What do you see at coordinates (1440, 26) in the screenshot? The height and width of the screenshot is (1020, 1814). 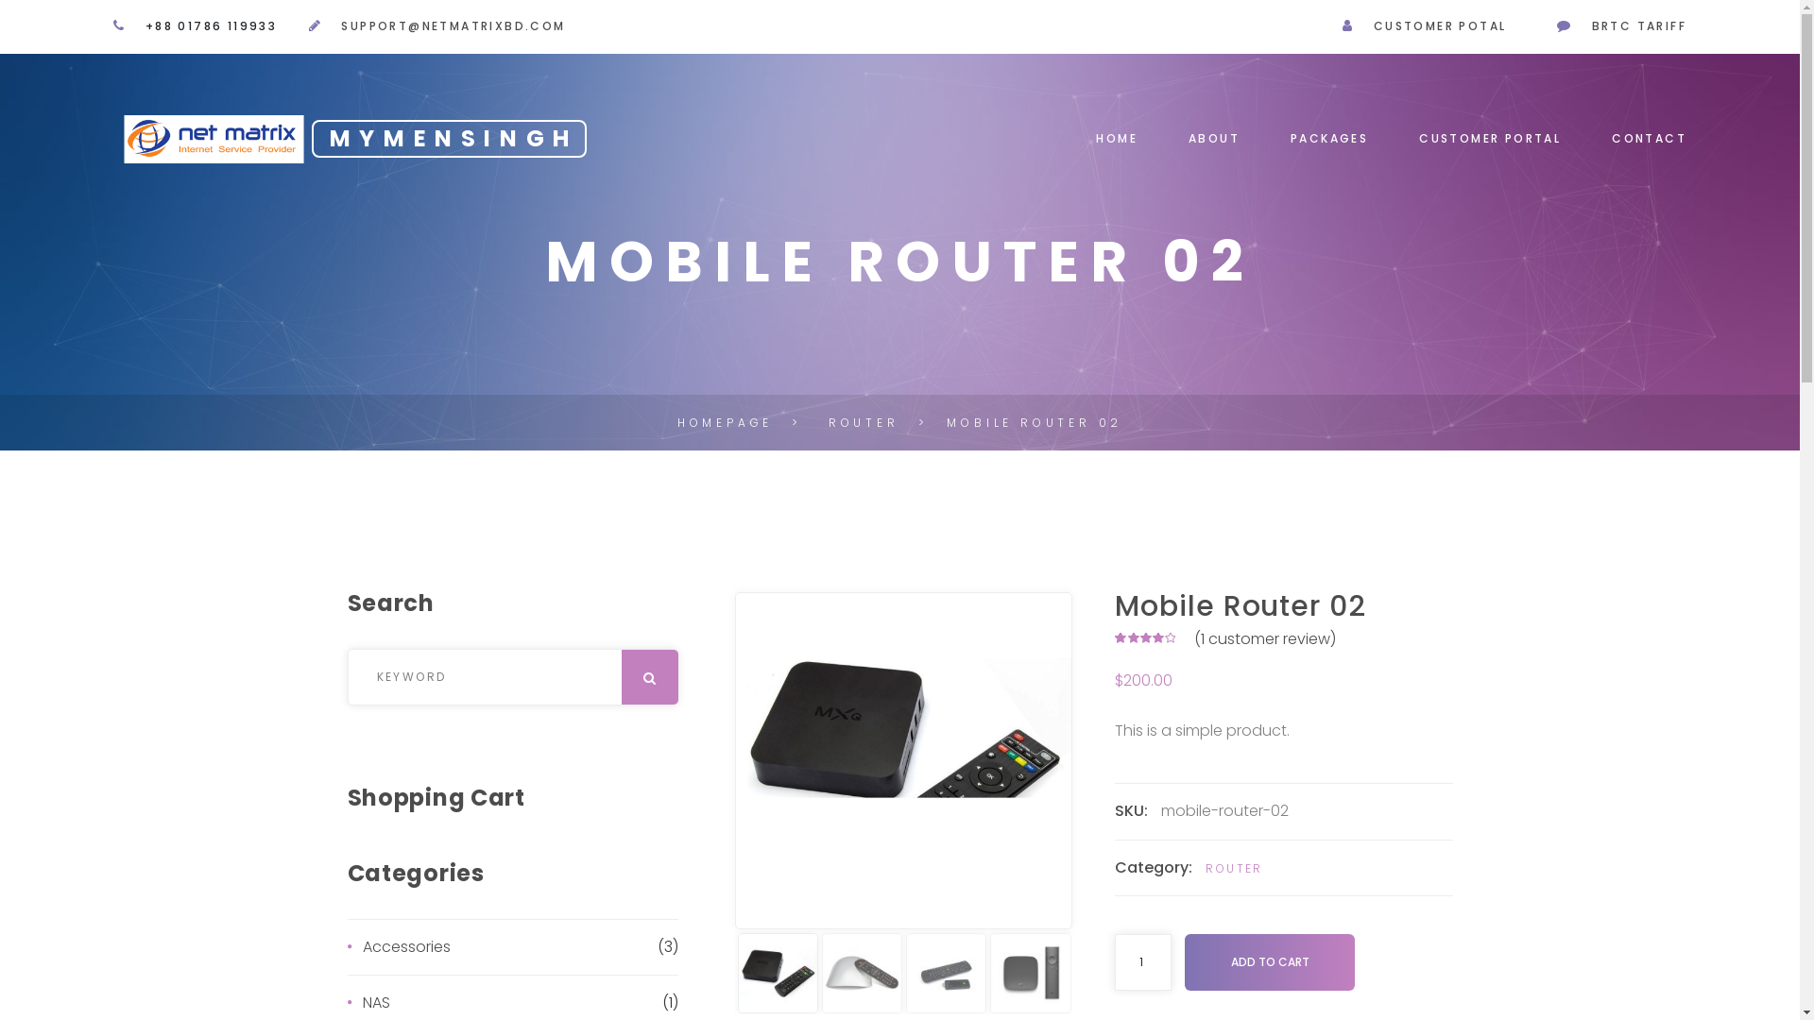 I see `CUSTOMER POTAL` at bounding box center [1440, 26].